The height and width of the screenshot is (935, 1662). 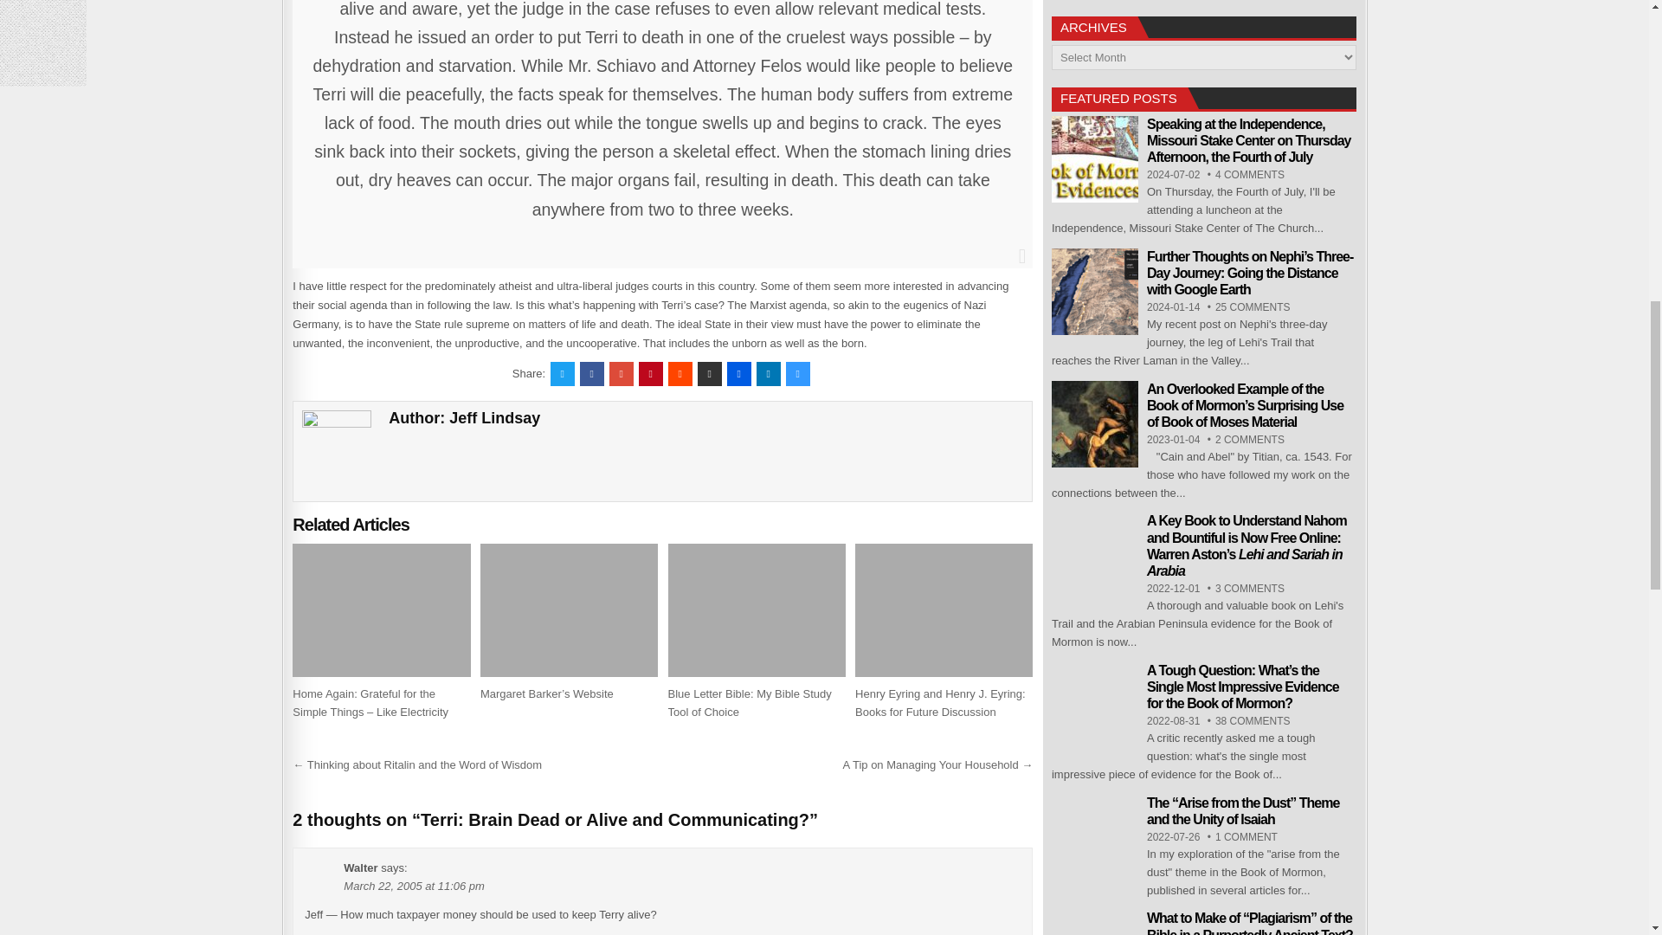 I want to click on Share this on Digg, so click(x=739, y=374).